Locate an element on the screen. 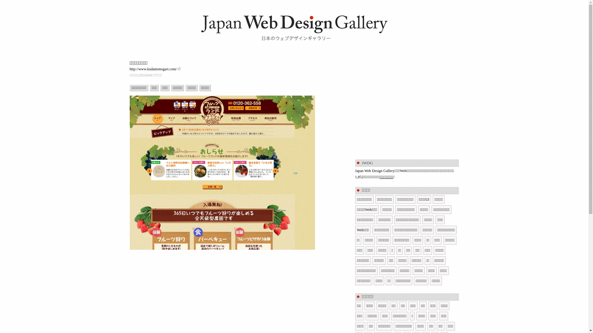 The width and height of the screenshot is (593, 333). http://www.kudamonogari.com/ is located at coordinates (155, 69).